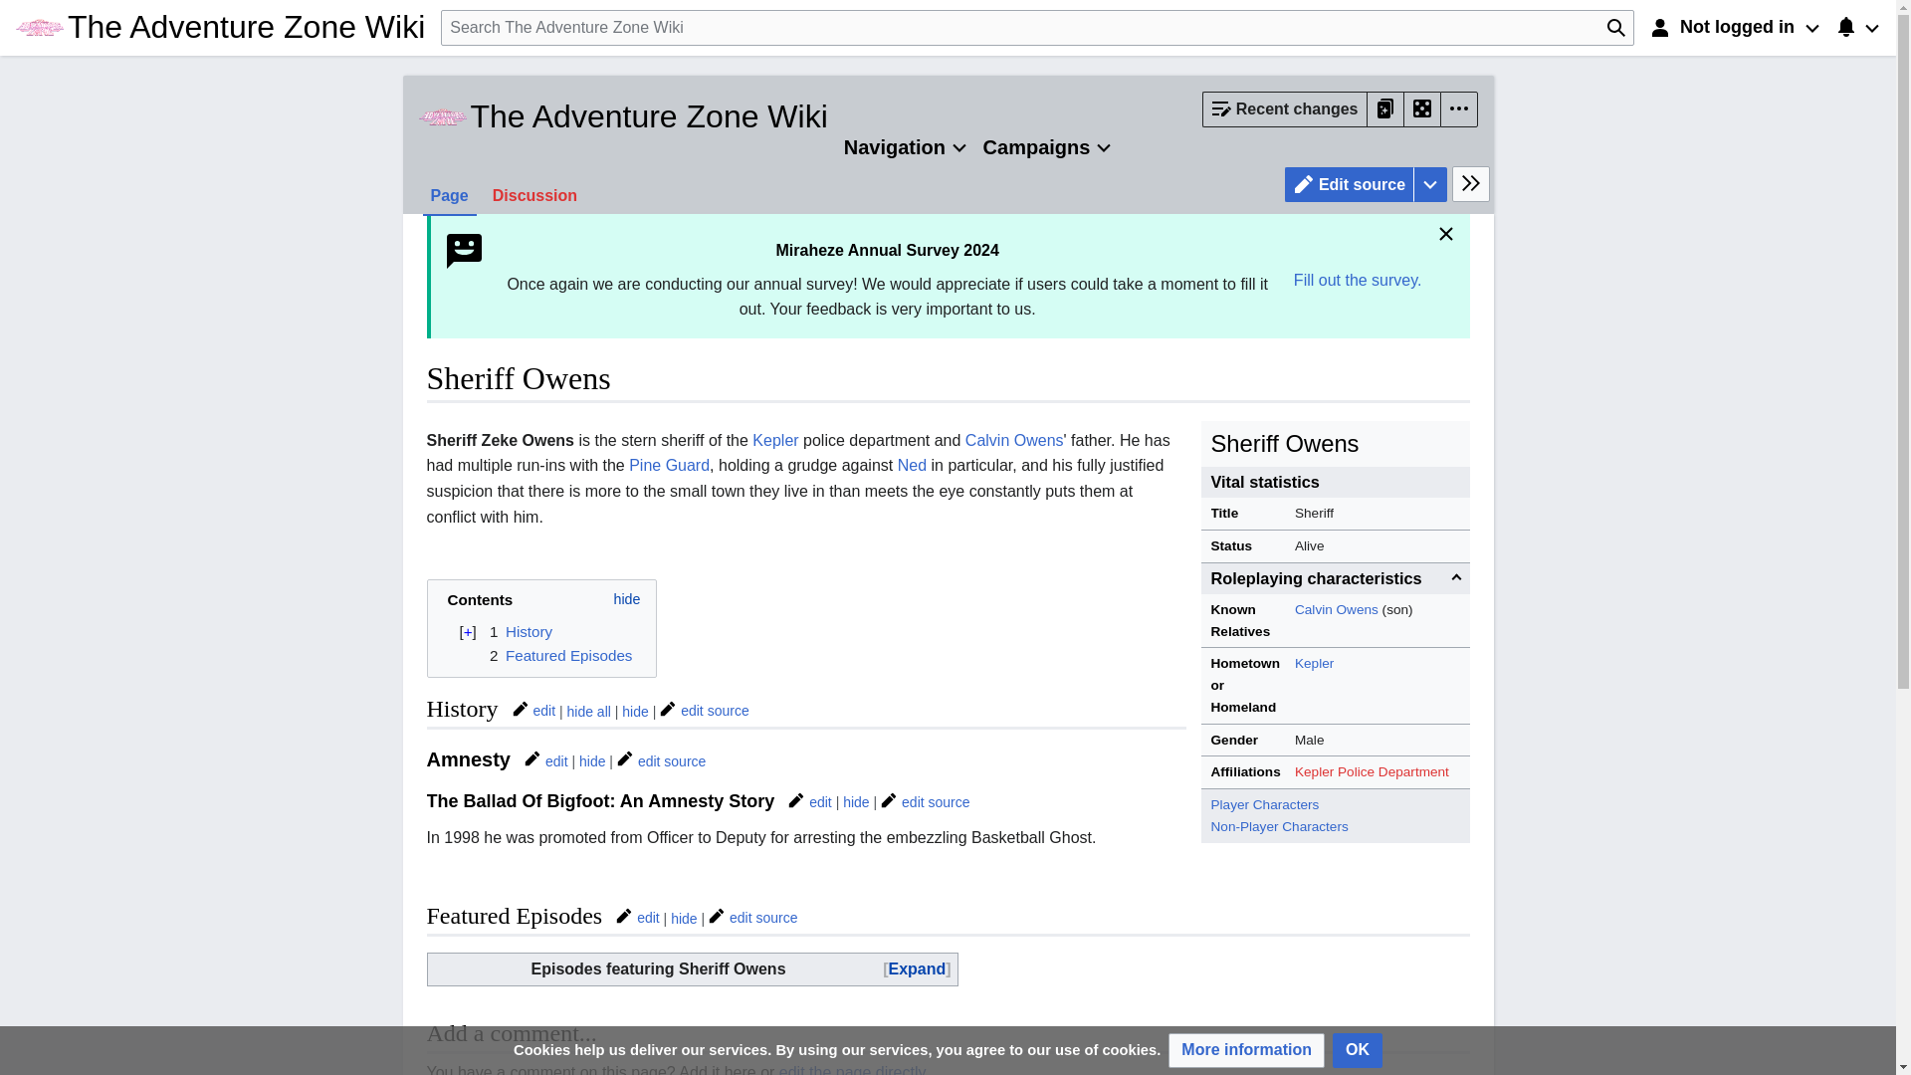 Image resolution: width=1911 pixels, height=1075 pixels. Describe the element at coordinates (1615, 28) in the screenshot. I see `Go` at that location.